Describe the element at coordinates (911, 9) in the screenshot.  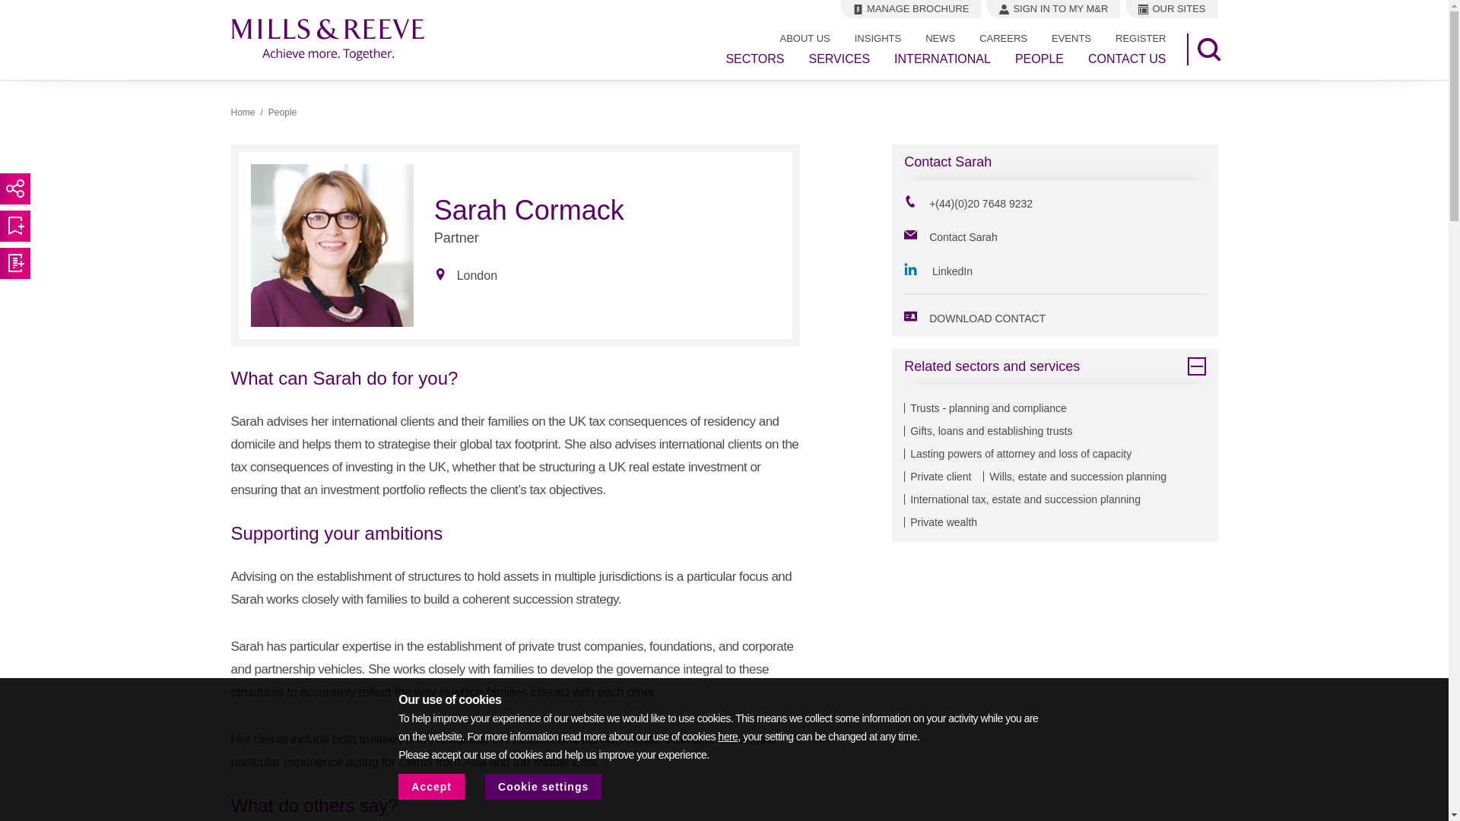
I see `Manage Brochure` at that location.